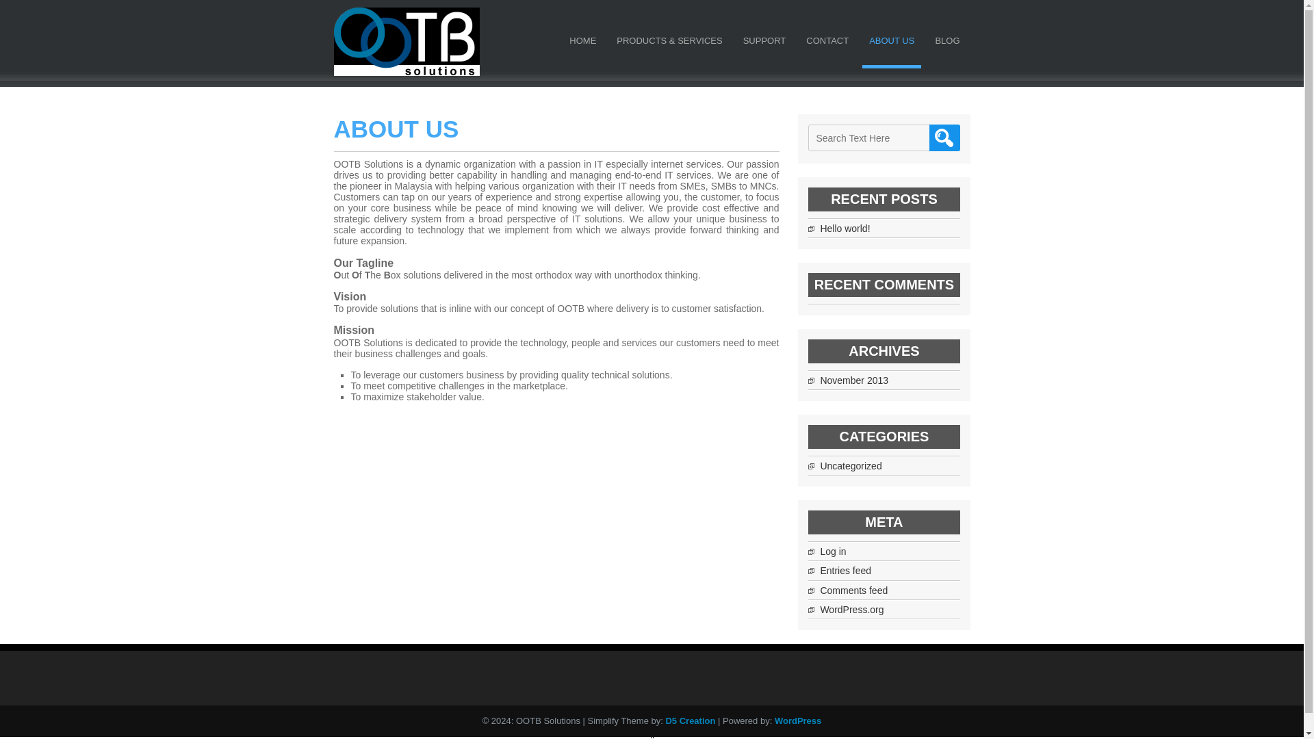  I want to click on WordPress.org, so click(851, 609).